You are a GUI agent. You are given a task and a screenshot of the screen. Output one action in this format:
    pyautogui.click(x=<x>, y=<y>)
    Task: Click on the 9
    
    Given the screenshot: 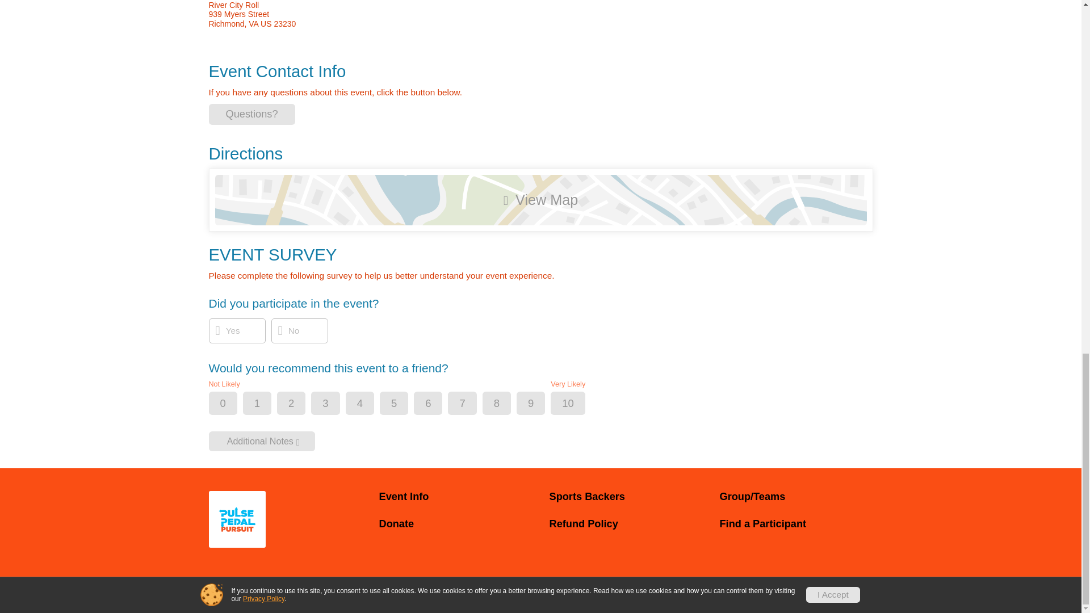 What is the action you would take?
    pyautogui.click(x=540, y=404)
    